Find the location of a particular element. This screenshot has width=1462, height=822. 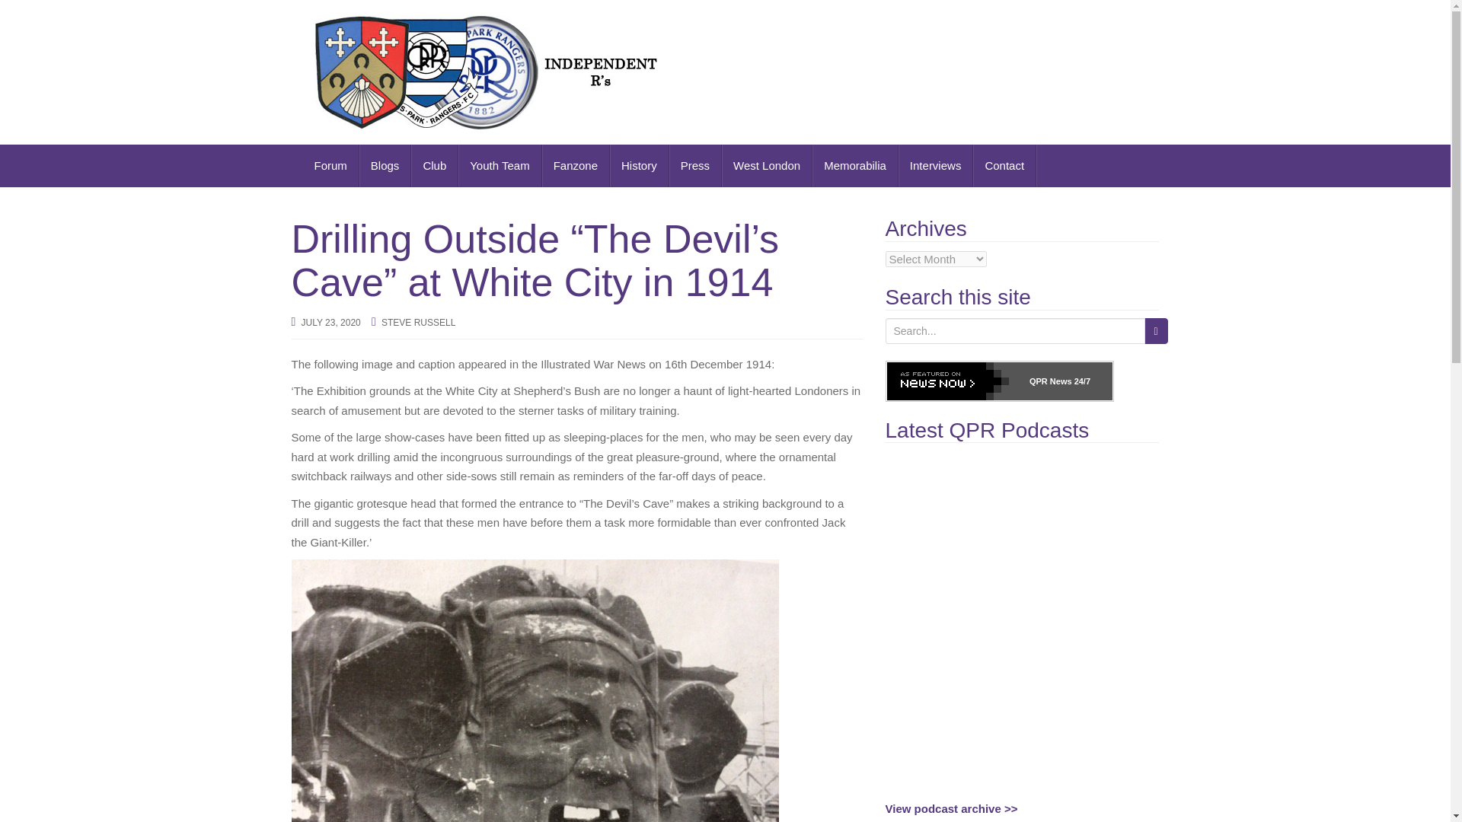

Memorabilia is located at coordinates (856, 166).